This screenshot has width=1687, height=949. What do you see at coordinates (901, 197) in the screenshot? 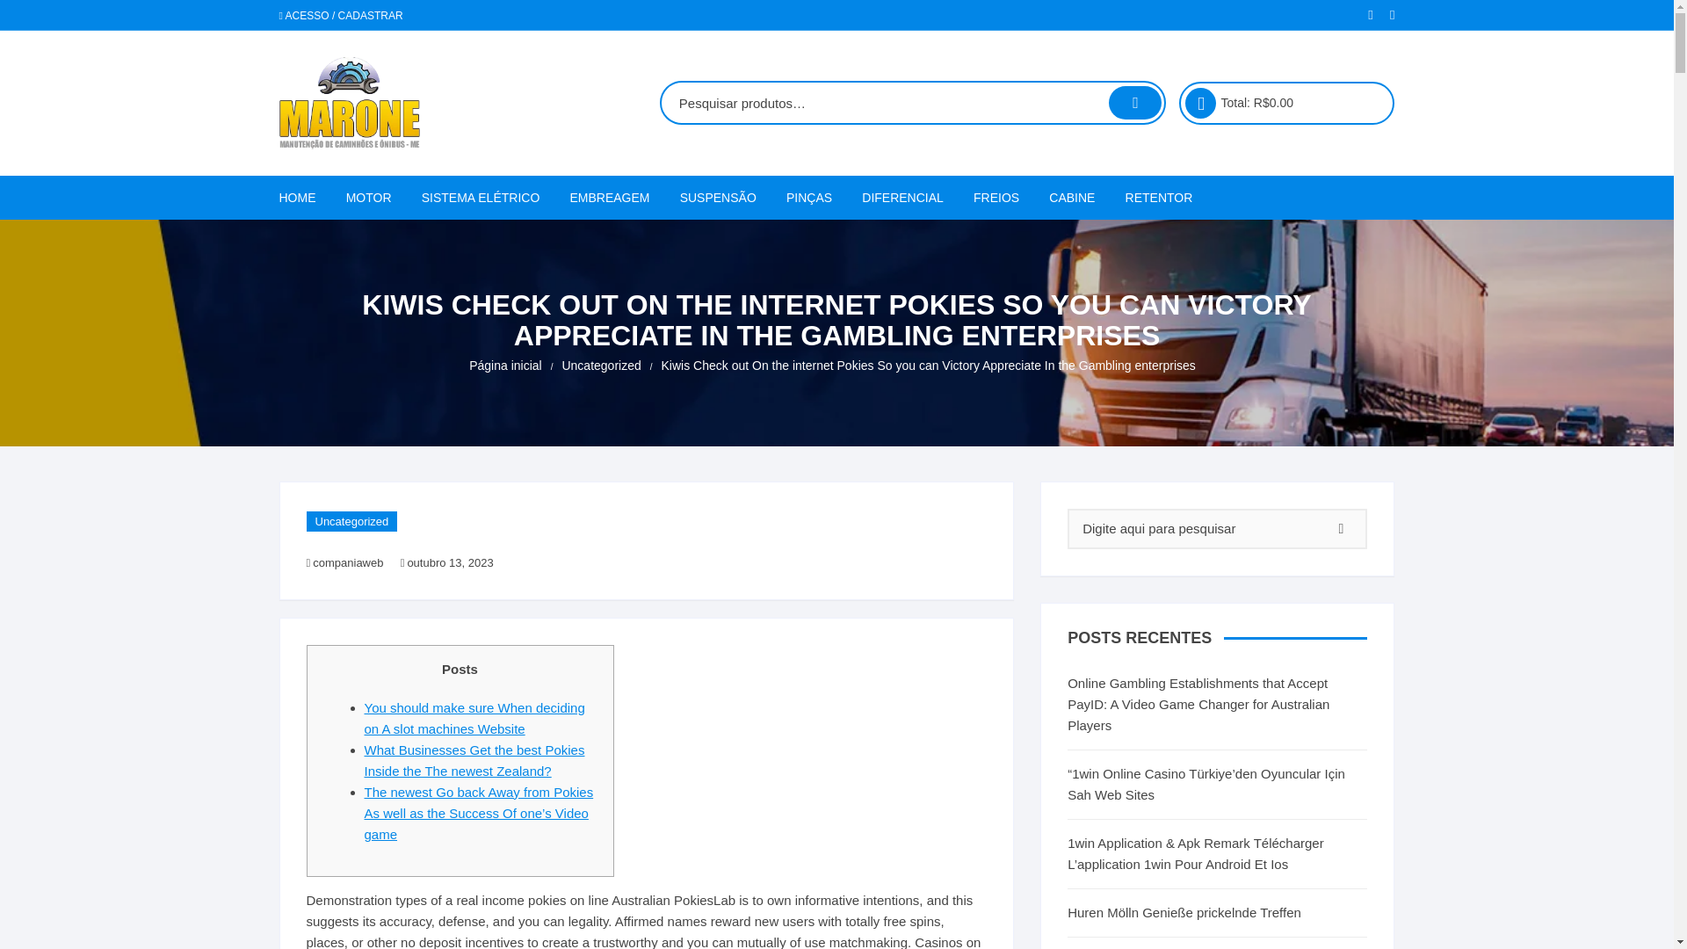
I see `DIFERENCIAL` at bounding box center [901, 197].